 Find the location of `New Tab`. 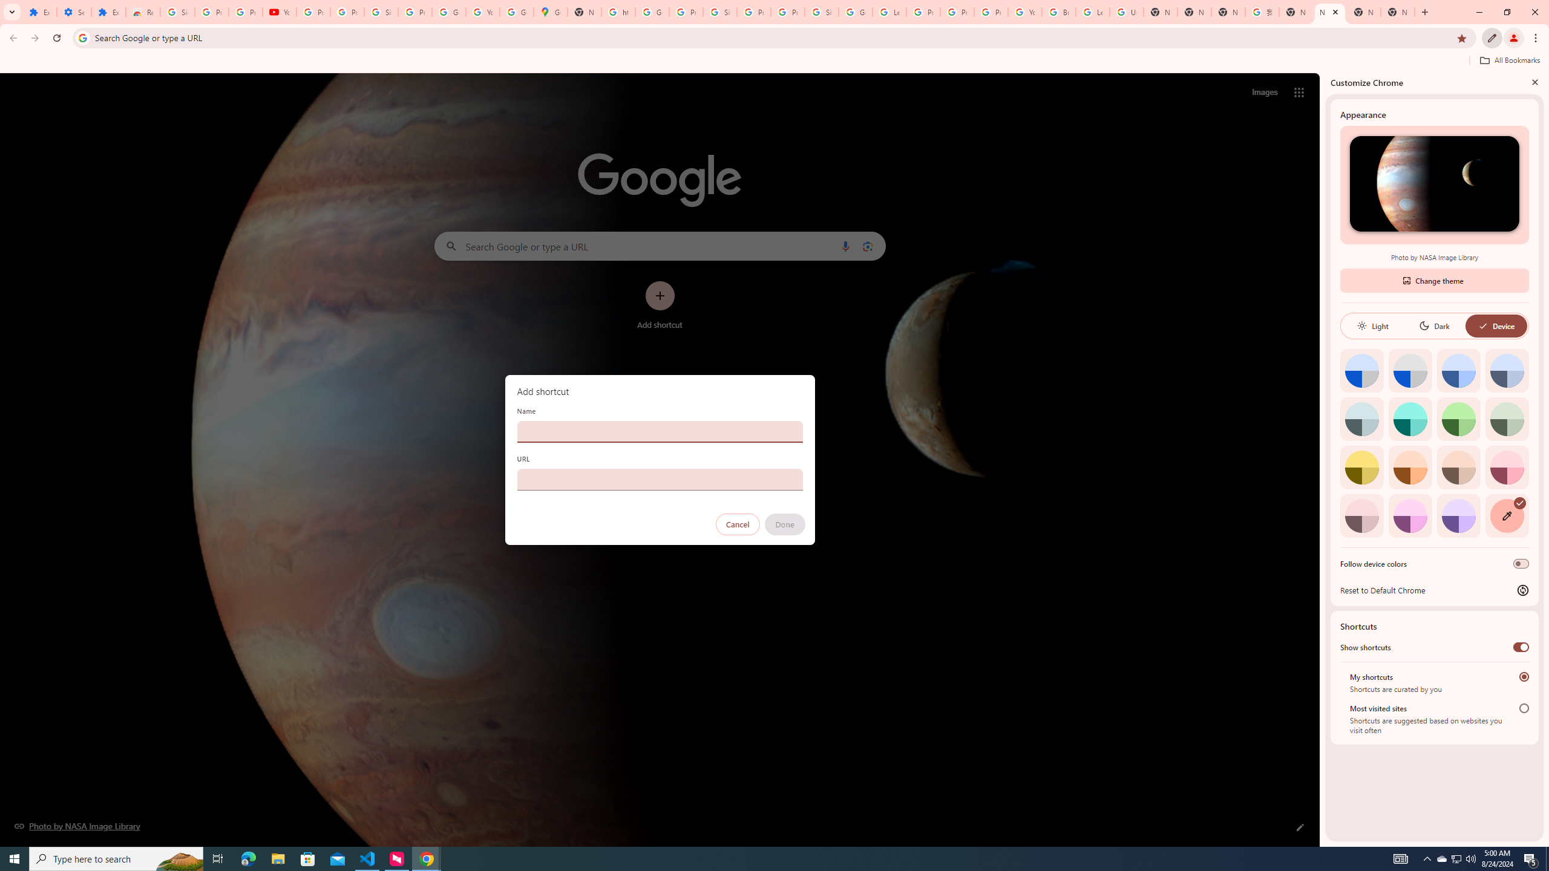

New Tab is located at coordinates (1194, 12).